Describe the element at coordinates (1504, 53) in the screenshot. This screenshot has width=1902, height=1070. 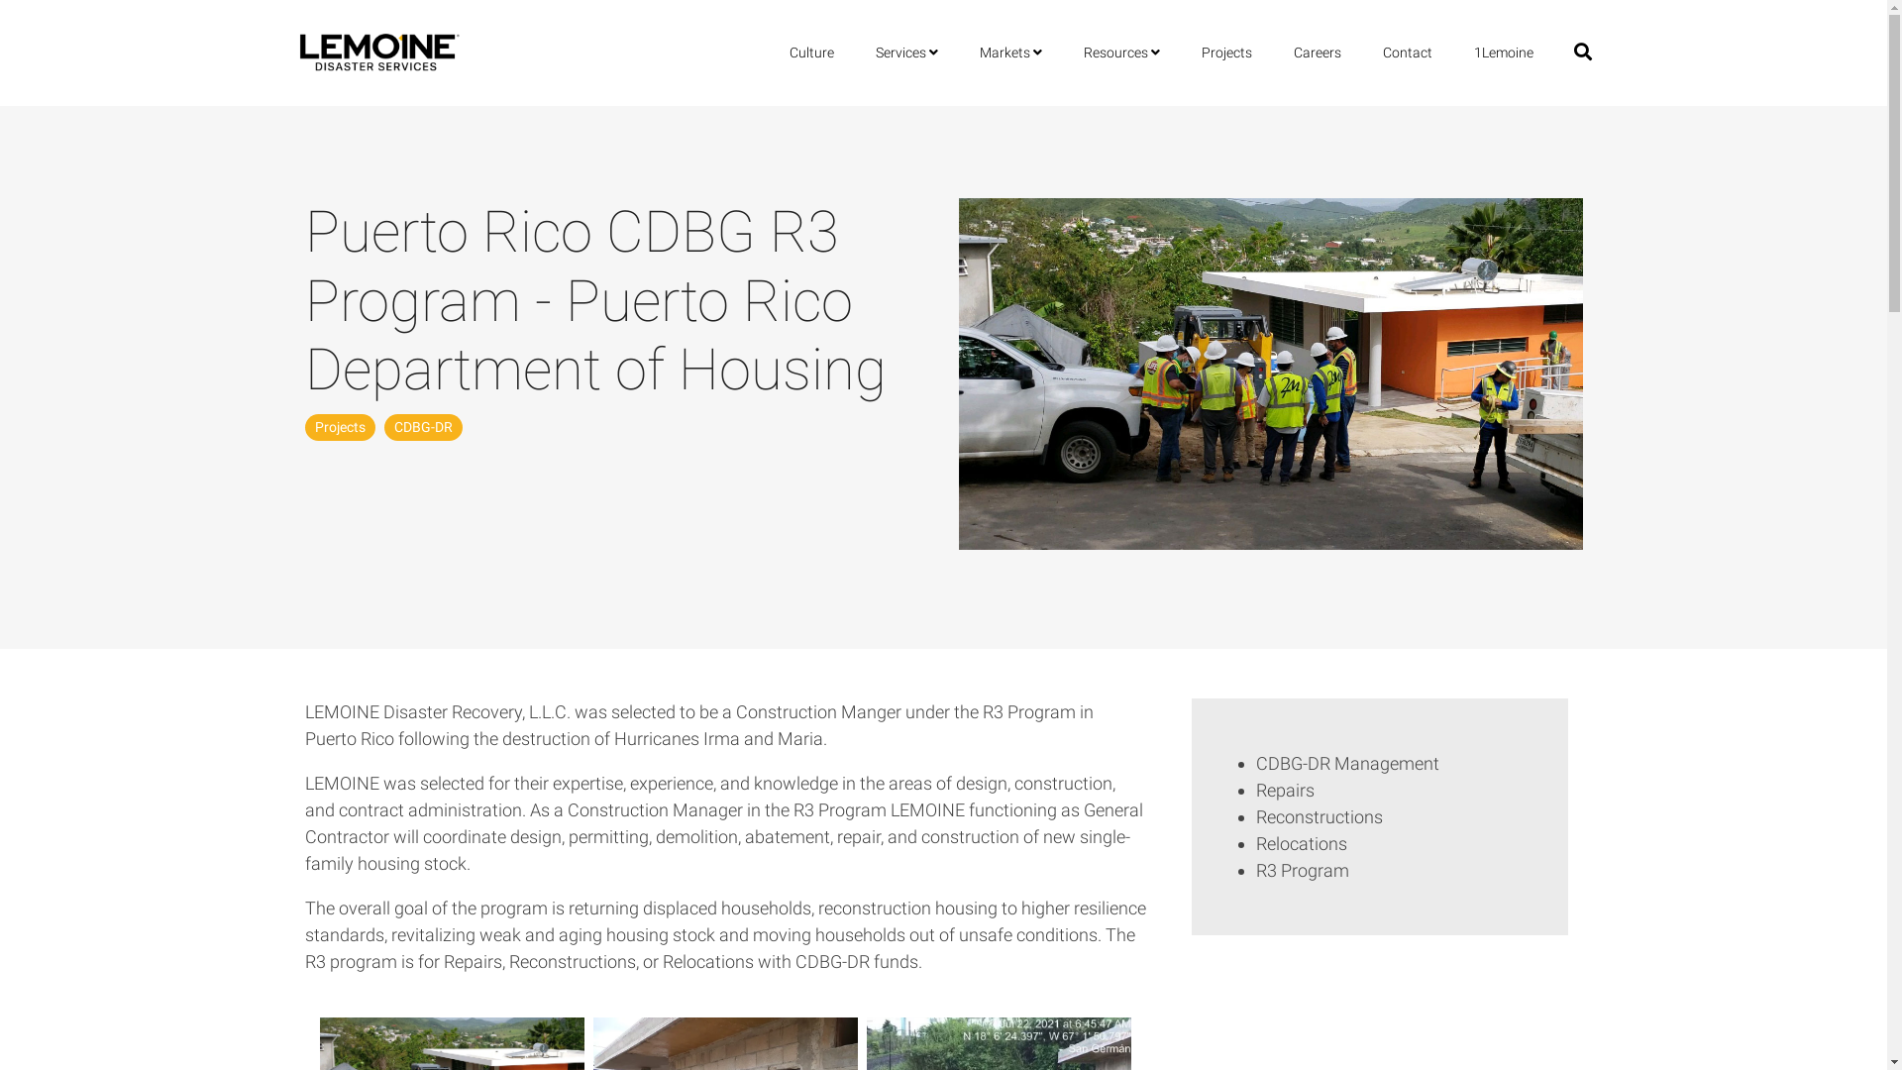
I see `1Lemoine` at that location.